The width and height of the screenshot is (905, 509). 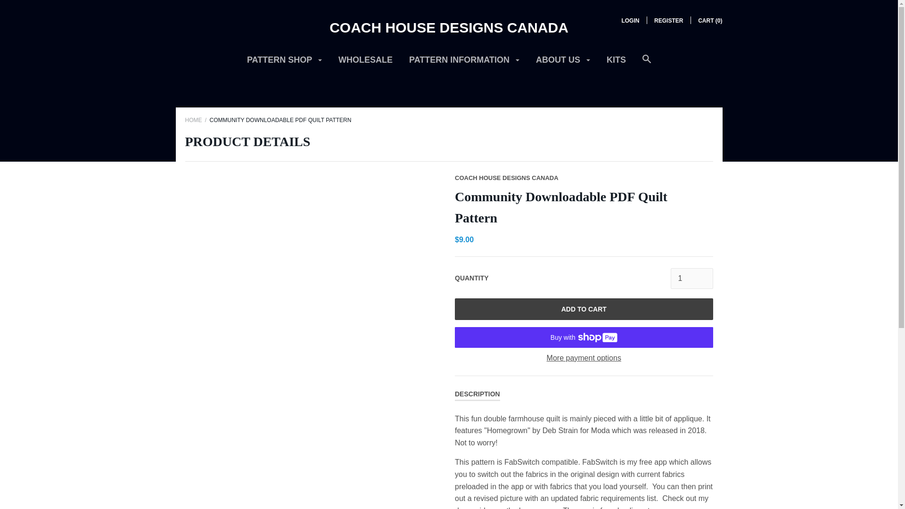 I want to click on ABOUT US, so click(x=563, y=63).